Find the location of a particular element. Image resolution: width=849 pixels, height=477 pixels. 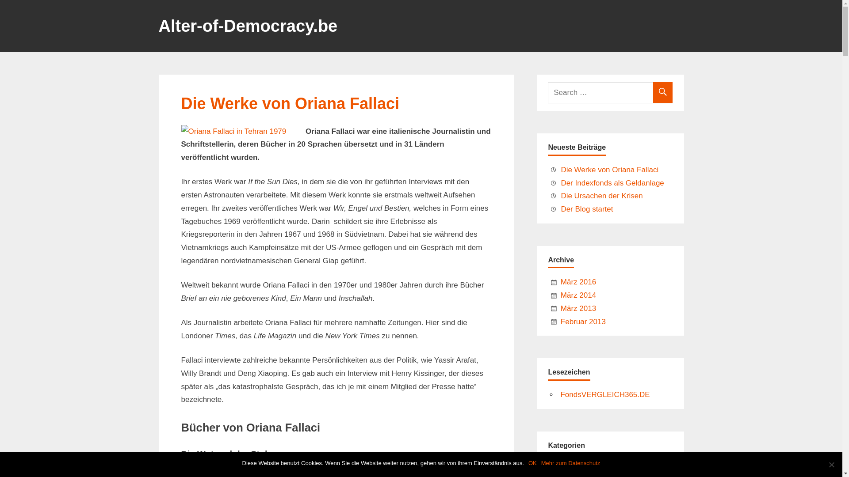

Februar 2013 is located at coordinates (583, 322).